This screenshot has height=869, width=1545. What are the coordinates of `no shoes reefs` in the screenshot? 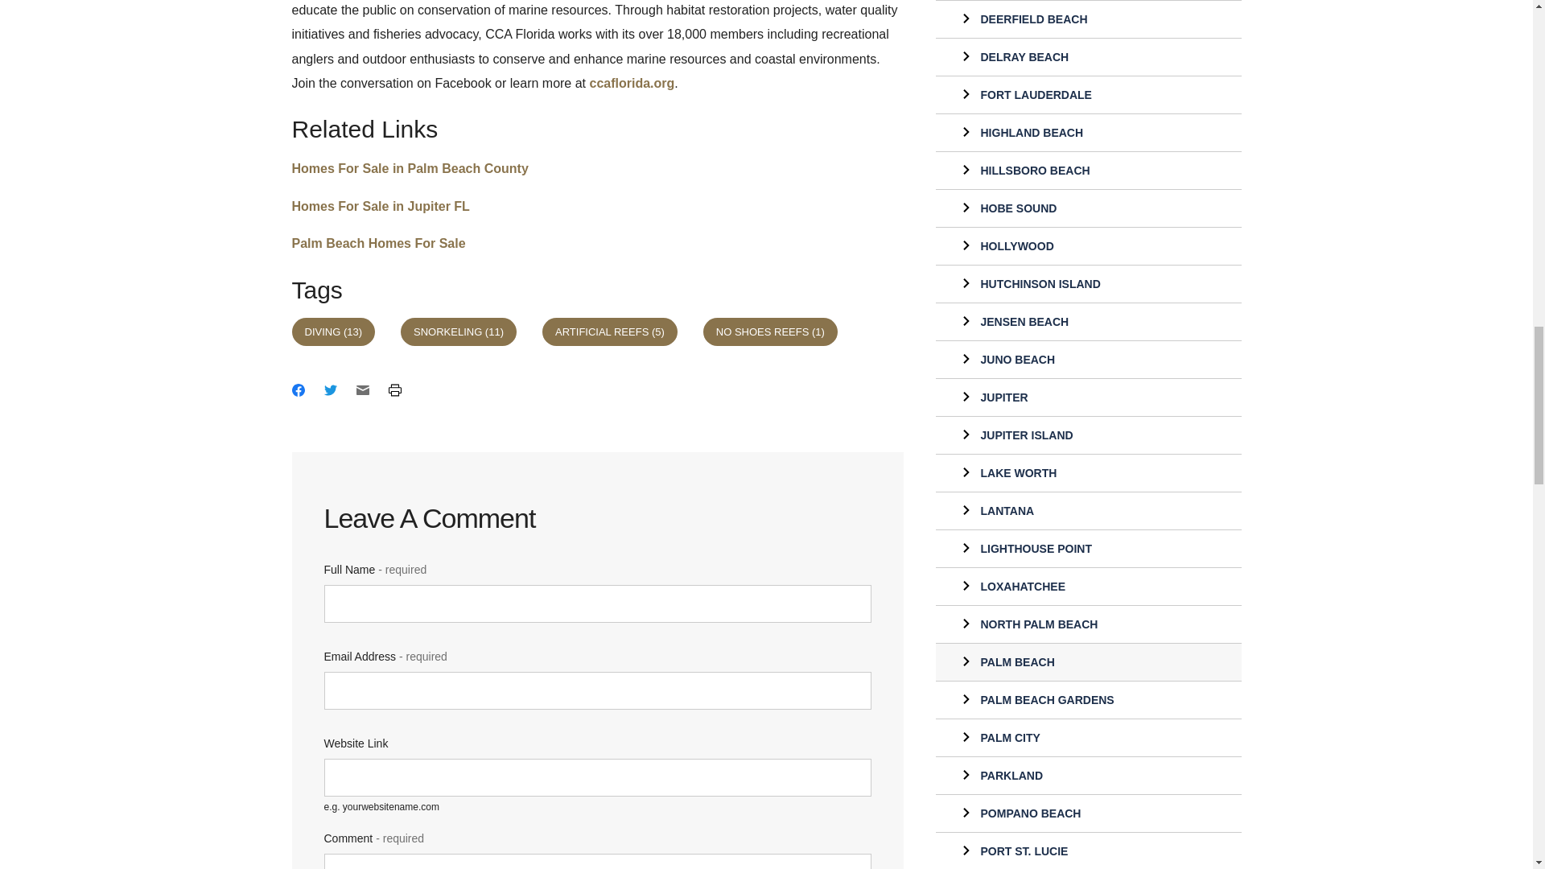 It's located at (769, 332).